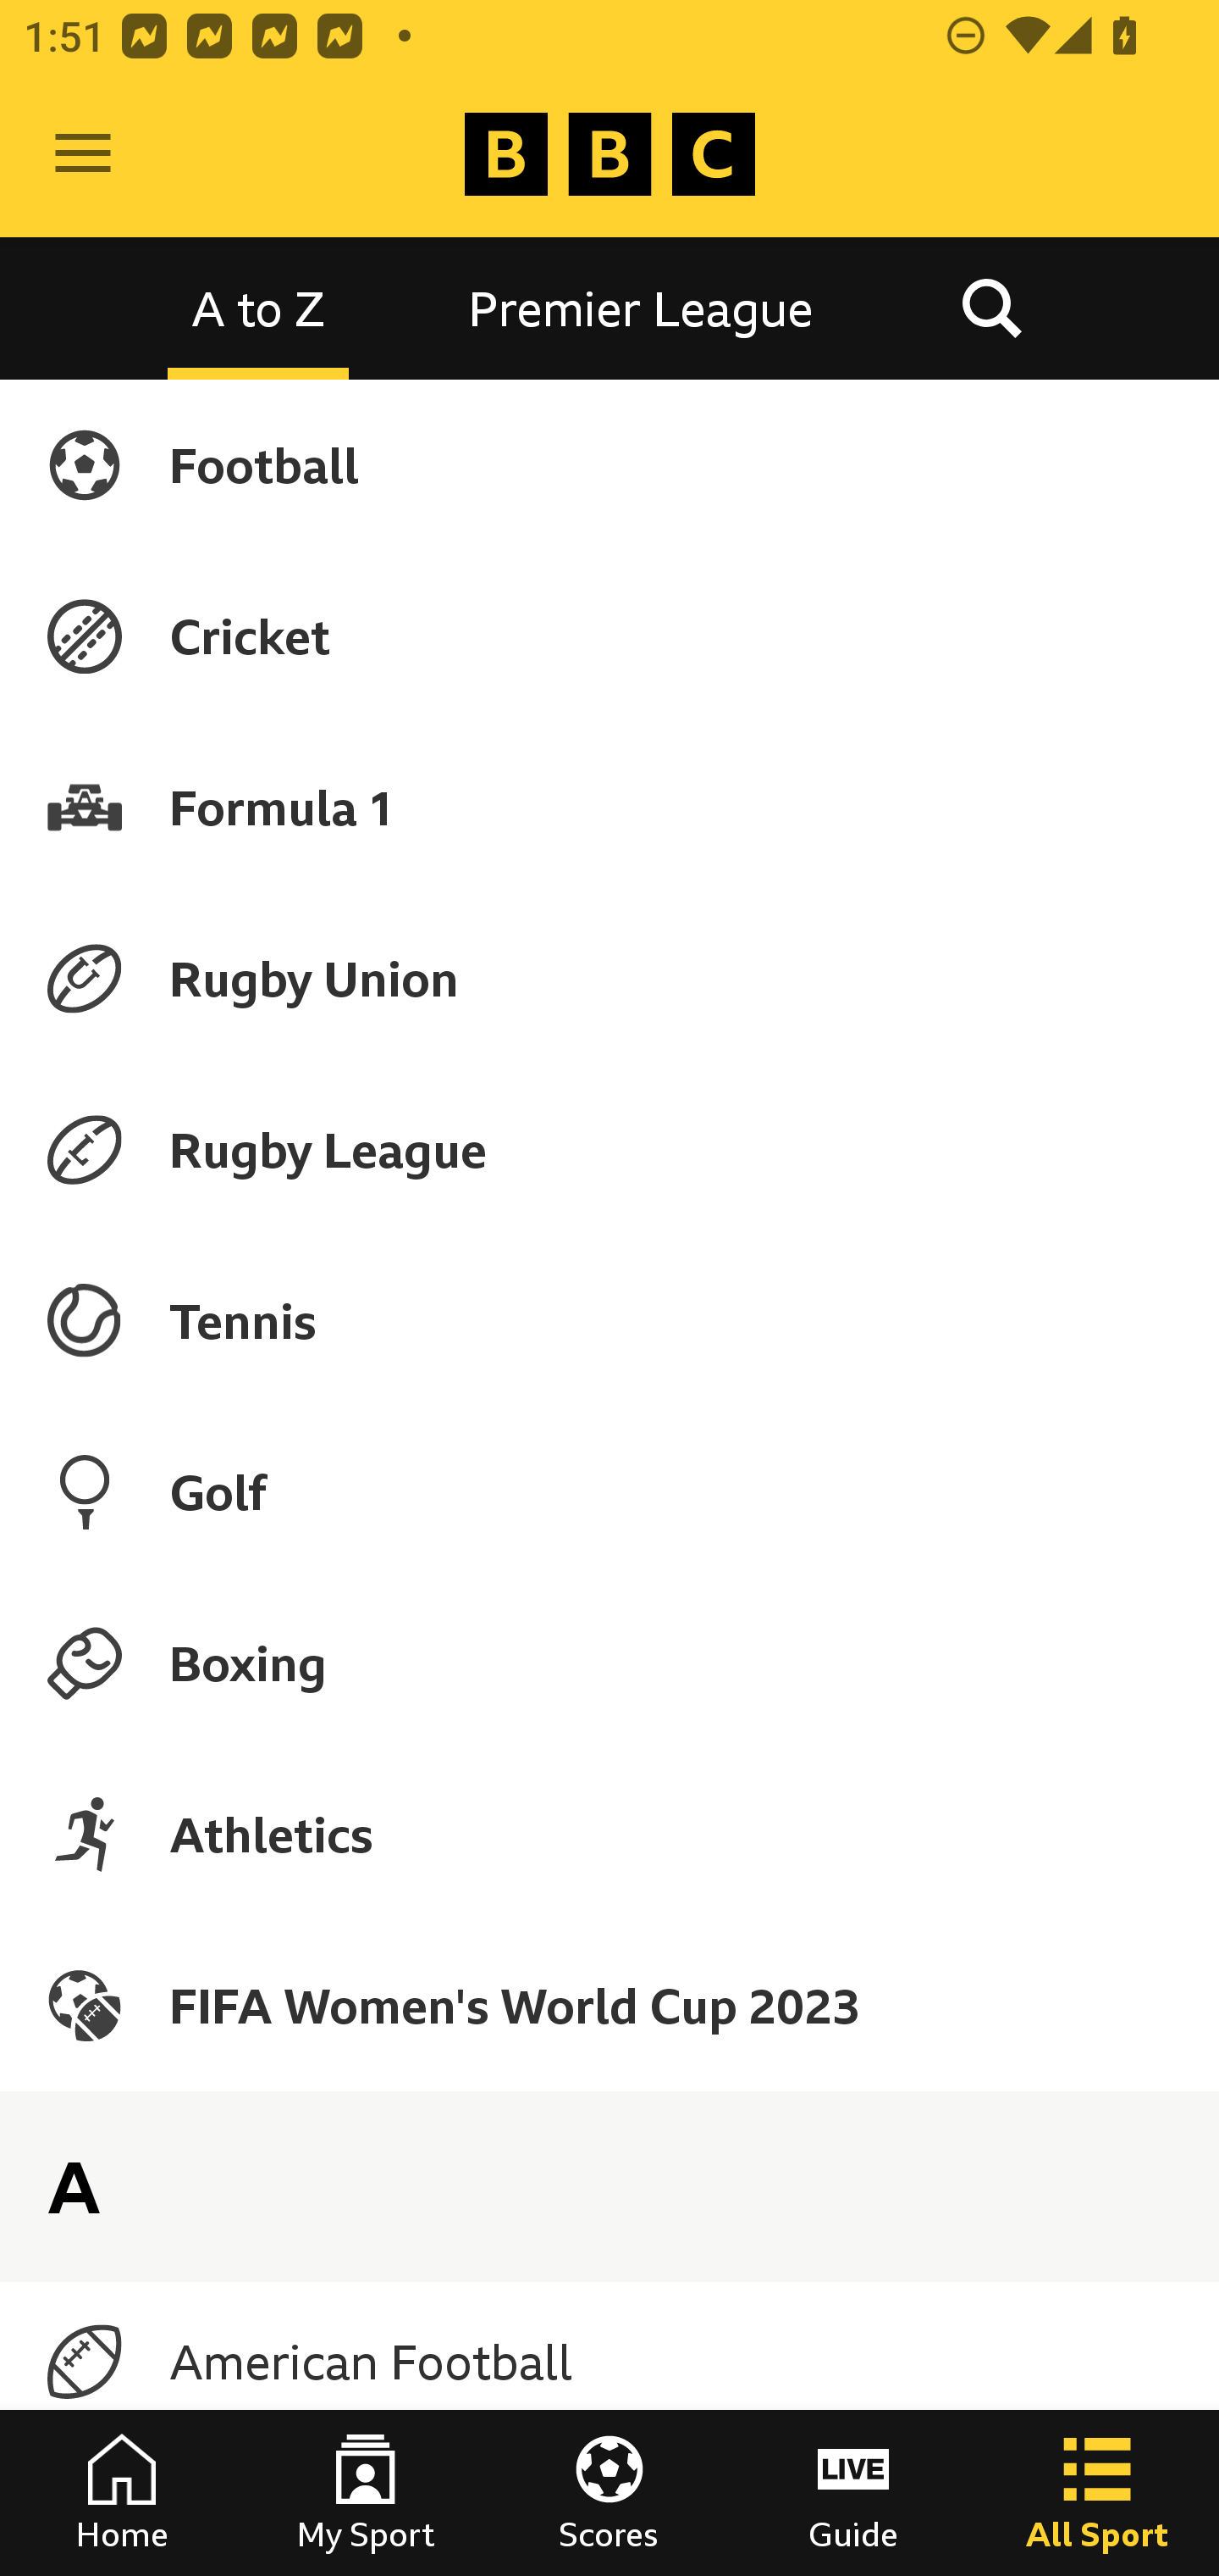  Describe the element at coordinates (641, 307) in the screenshot. I see `Premier League` at that location.